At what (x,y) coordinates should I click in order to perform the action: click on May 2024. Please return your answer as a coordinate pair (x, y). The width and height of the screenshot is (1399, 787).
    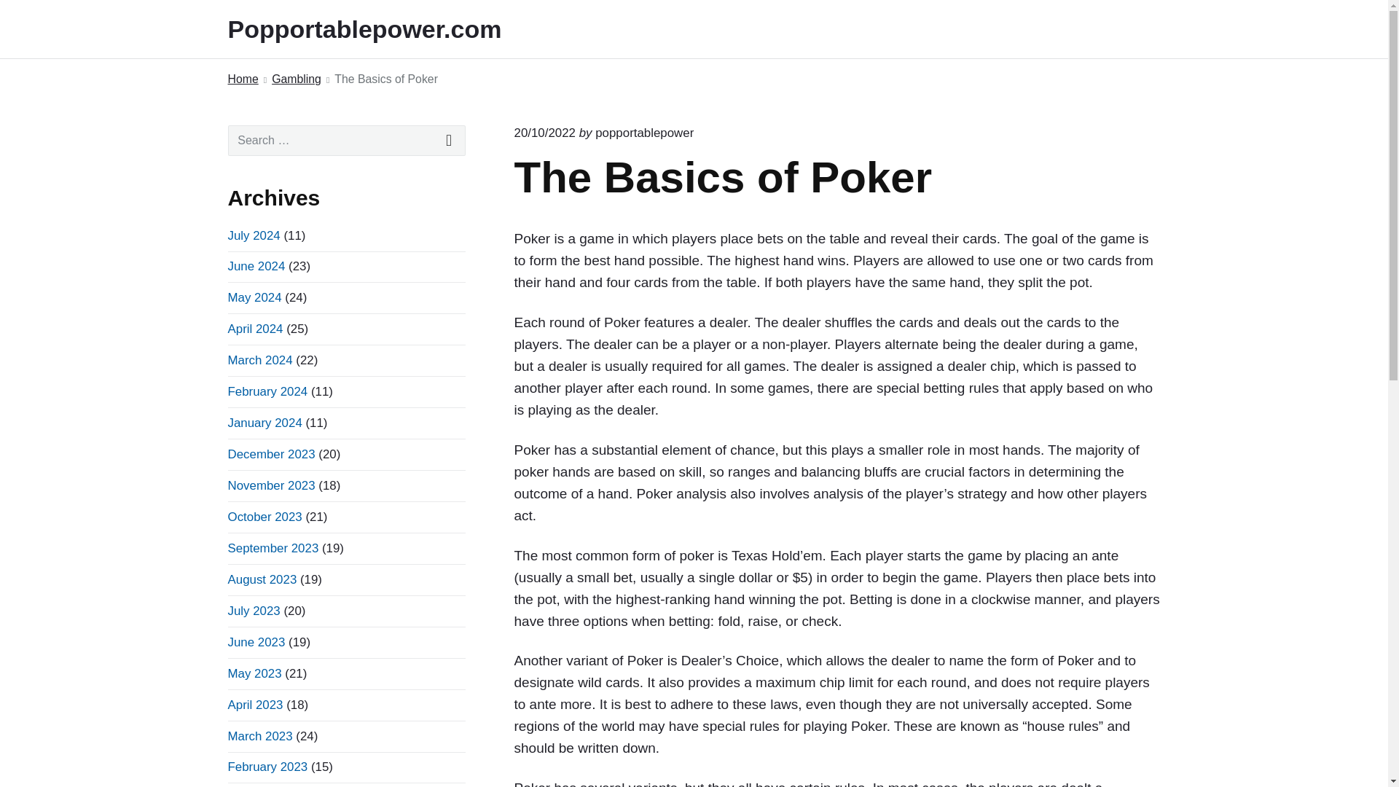
    Looking at the image, I should click on (254, 297).